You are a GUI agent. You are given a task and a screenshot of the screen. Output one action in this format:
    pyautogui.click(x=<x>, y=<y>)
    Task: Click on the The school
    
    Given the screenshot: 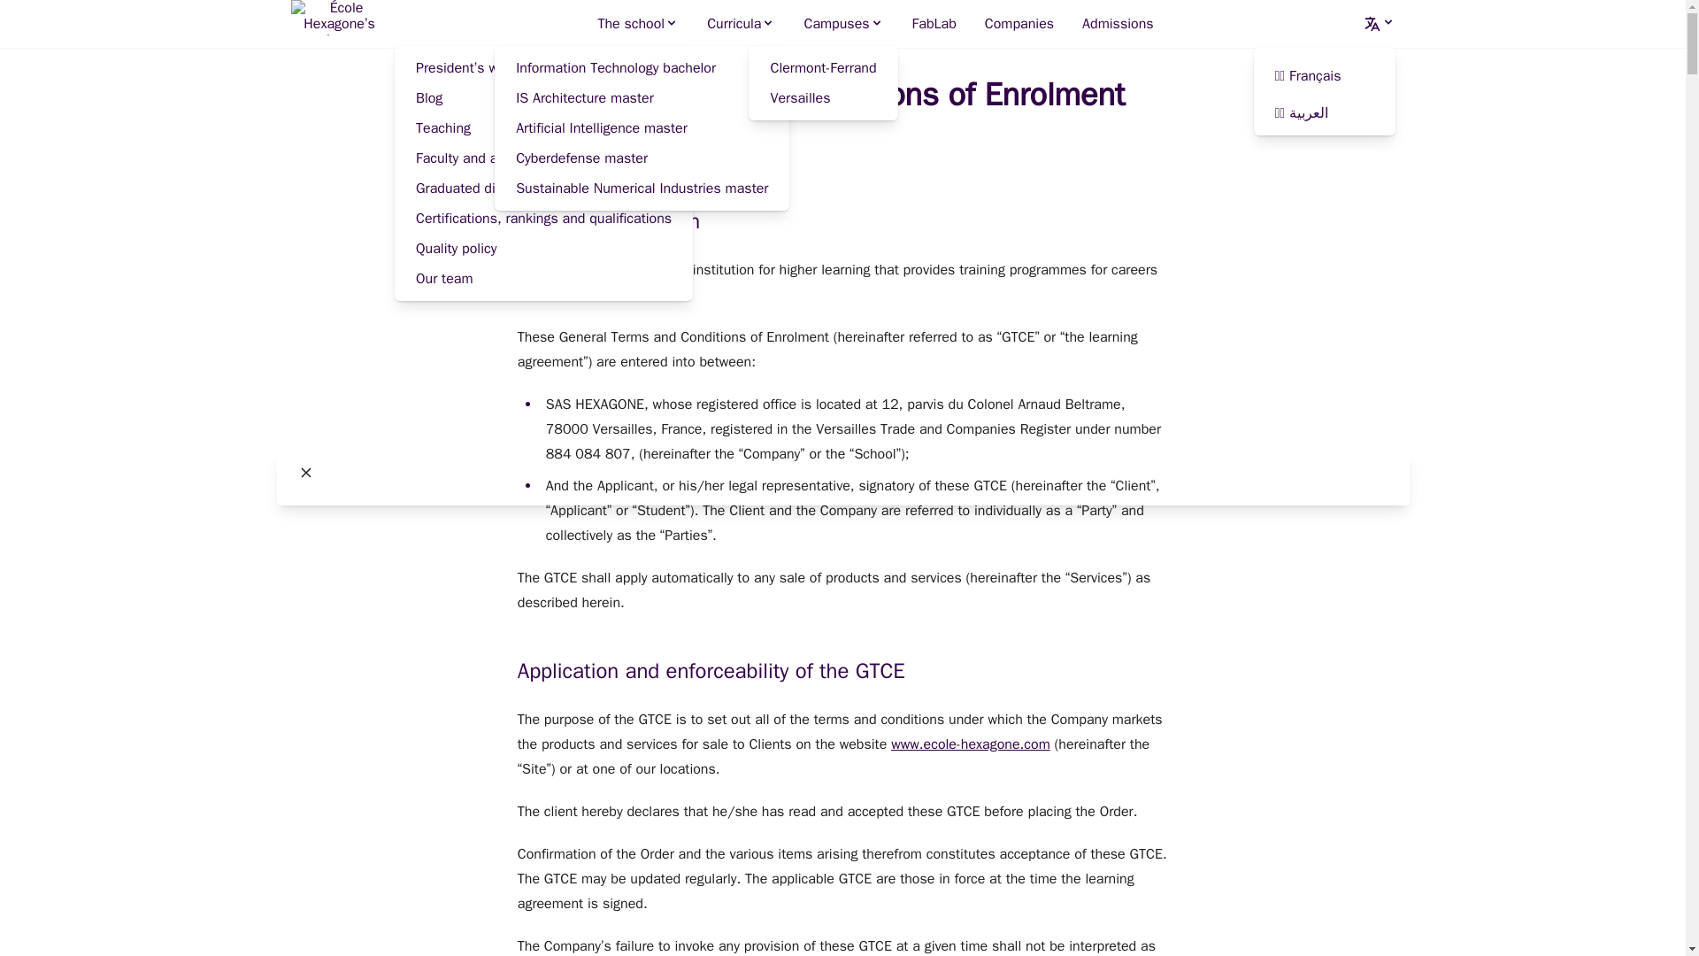 What is the action you would take?
    pyautogui.click(x=637, y=23)
    